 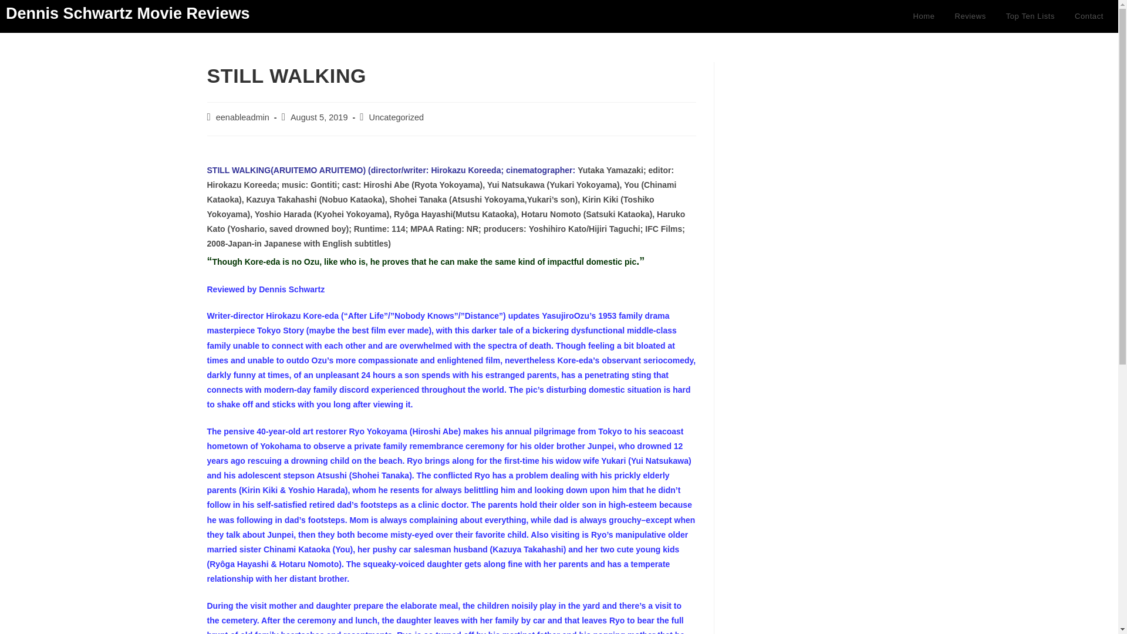 What do you see at coordinates (923, 16) in the screenshot?
I see `Home` at bounding box center [923, 16].